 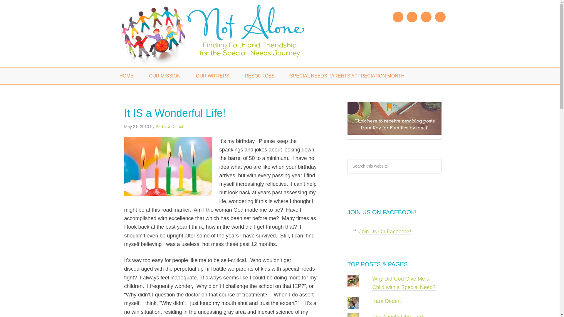 What do you see at coordinates (259, 76) in the screenshot?
I see `RESOURCES` at bounding box center [259, 76].